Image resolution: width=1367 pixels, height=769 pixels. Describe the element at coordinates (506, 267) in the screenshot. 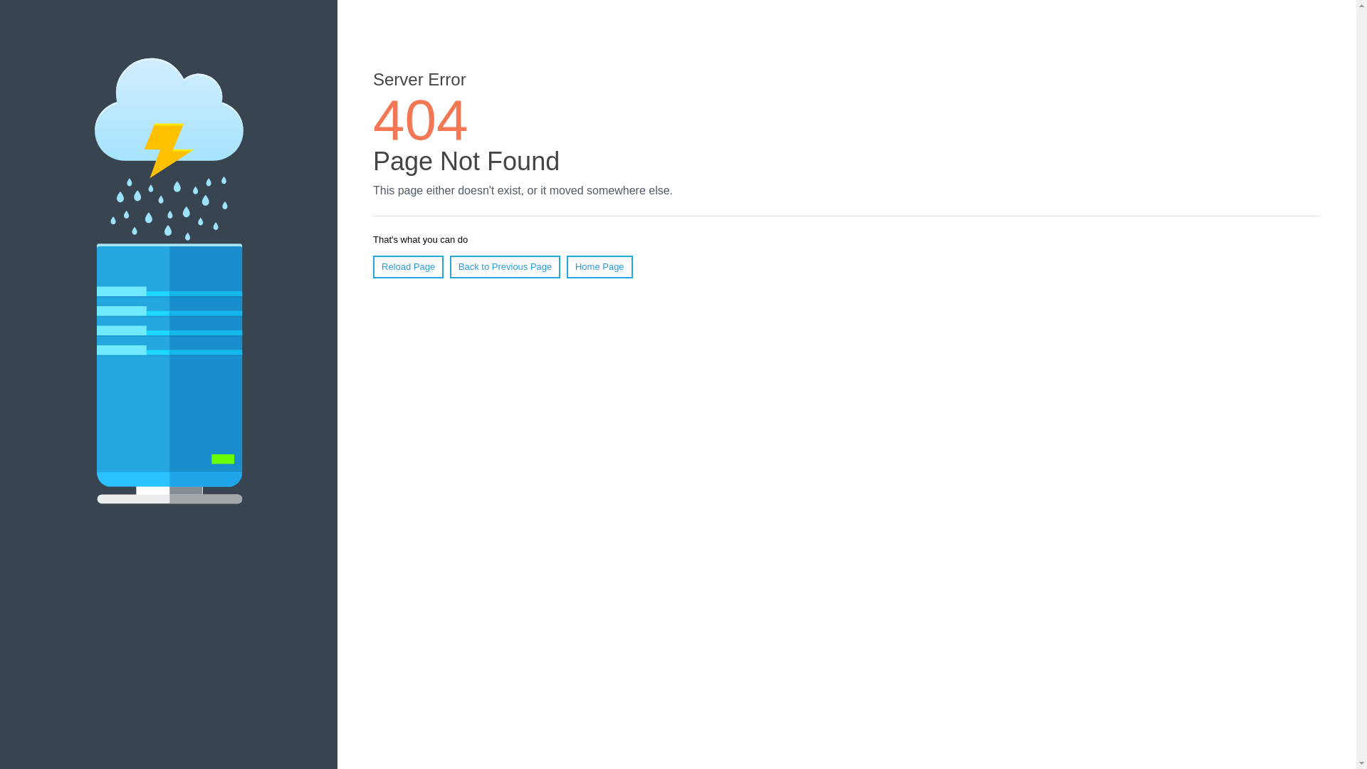

I see `Back to Previous Page` at that location.